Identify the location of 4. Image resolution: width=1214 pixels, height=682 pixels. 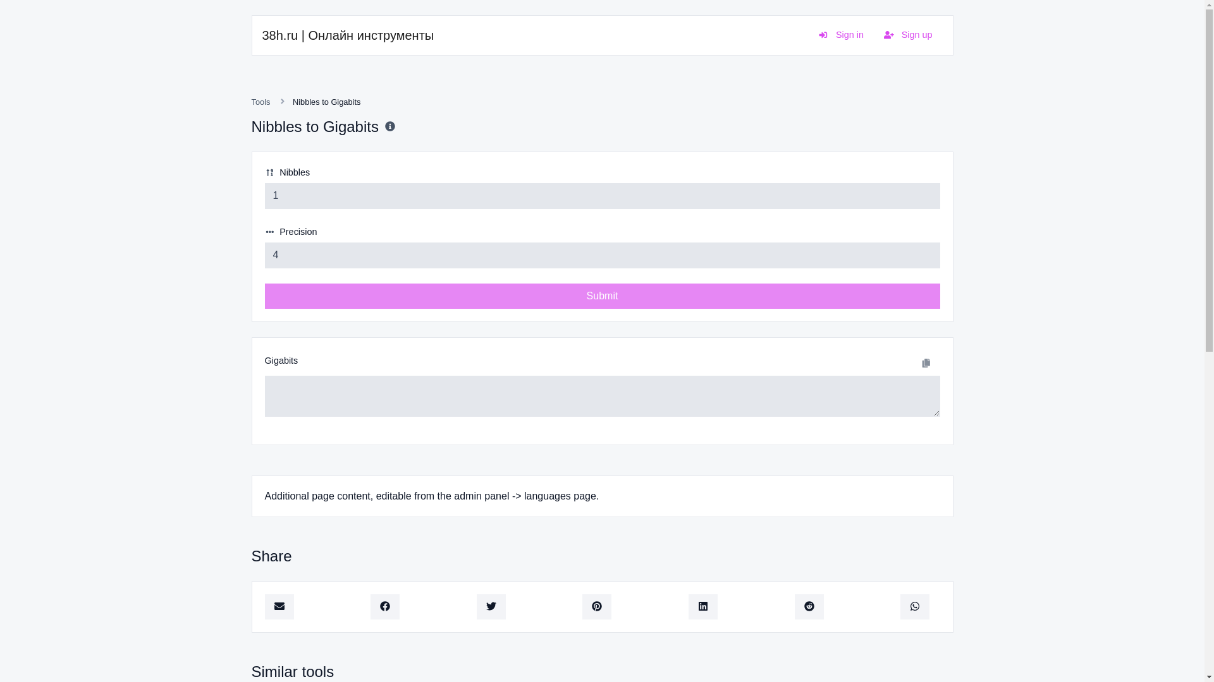
(602, 255).